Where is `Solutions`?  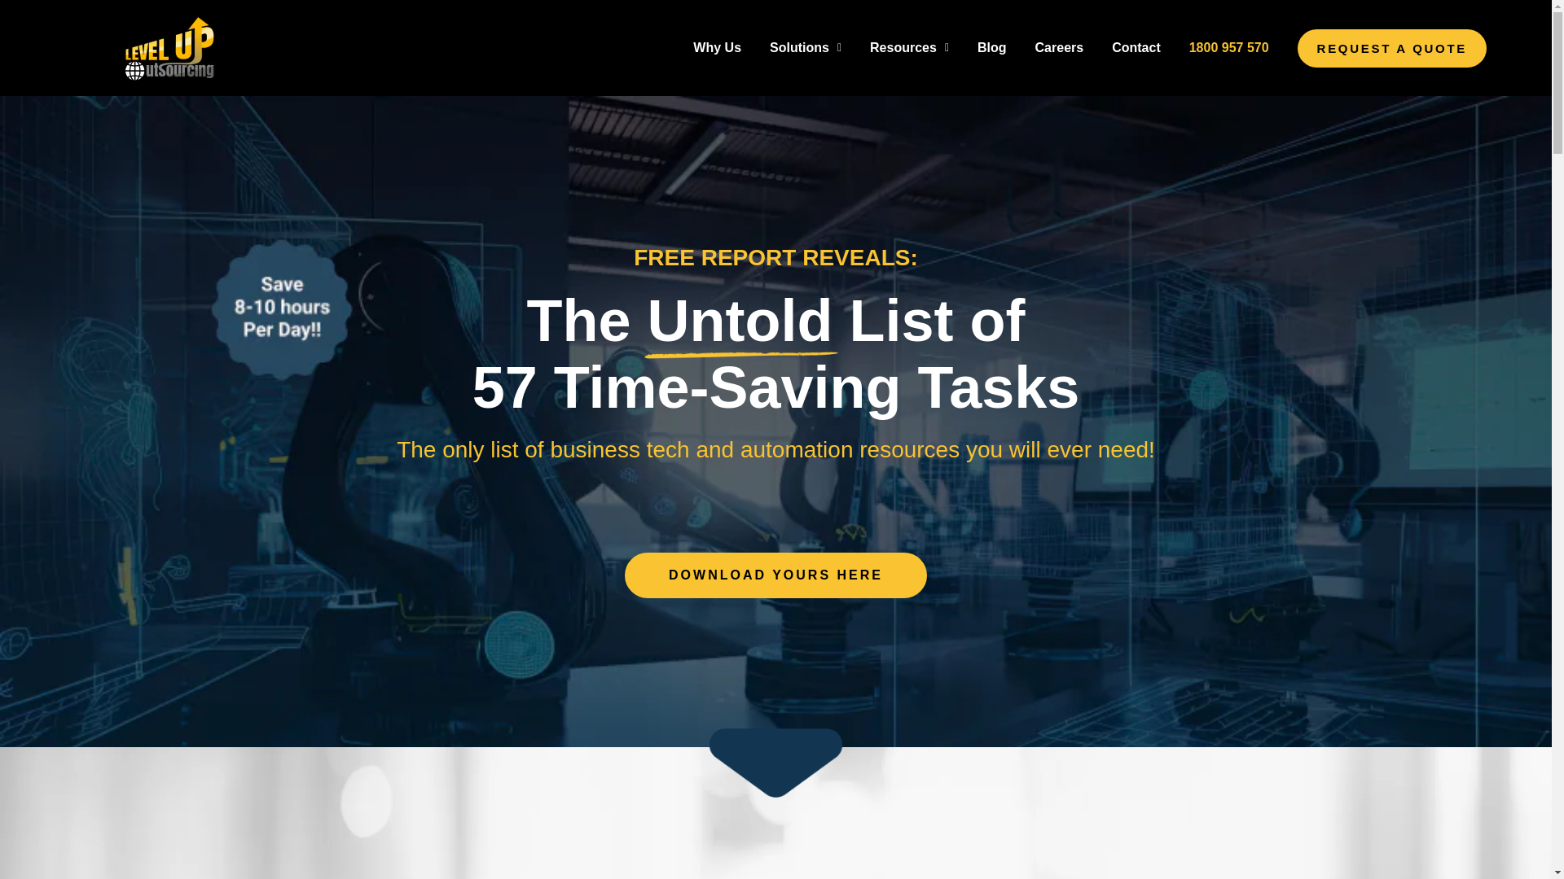
Solutions is located at coordinates (805, 47).